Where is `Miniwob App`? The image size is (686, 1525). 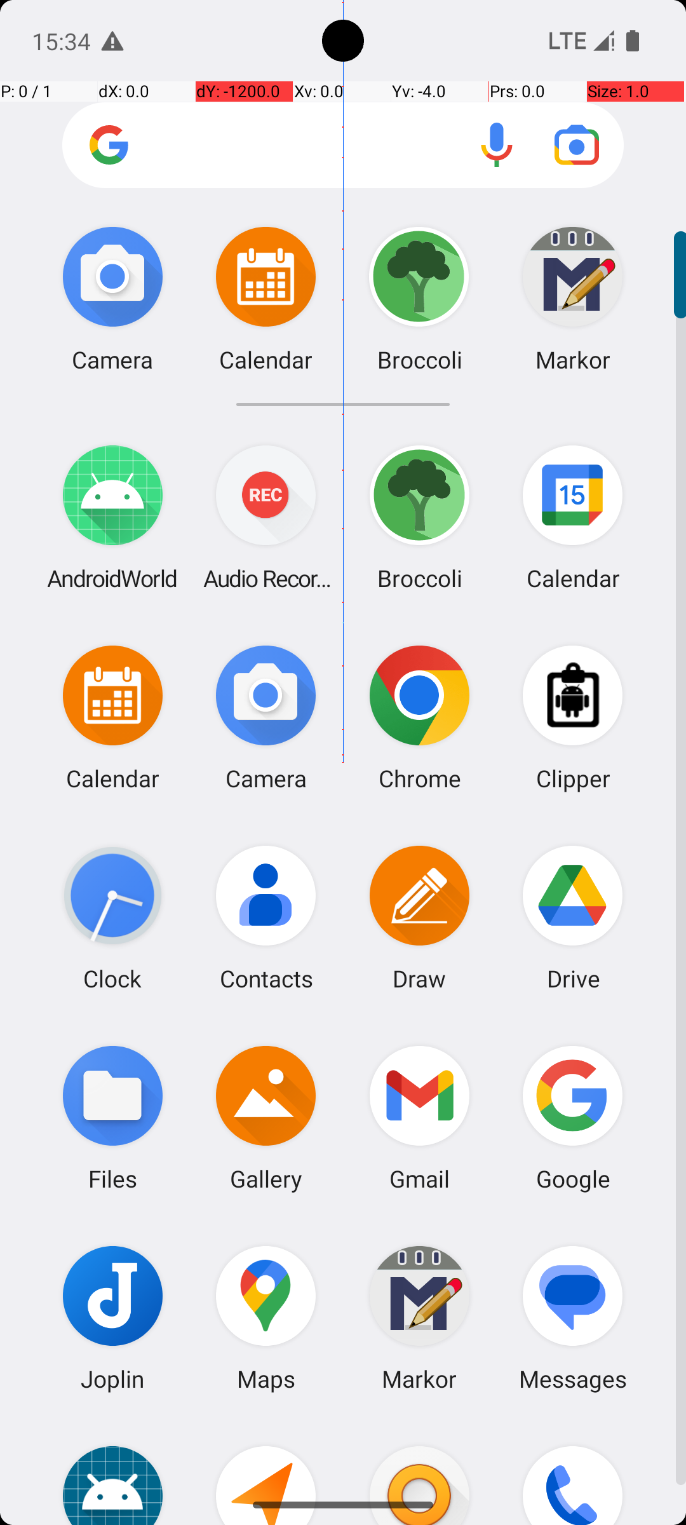 Miniwob App is located at coordinates (113, 1472).